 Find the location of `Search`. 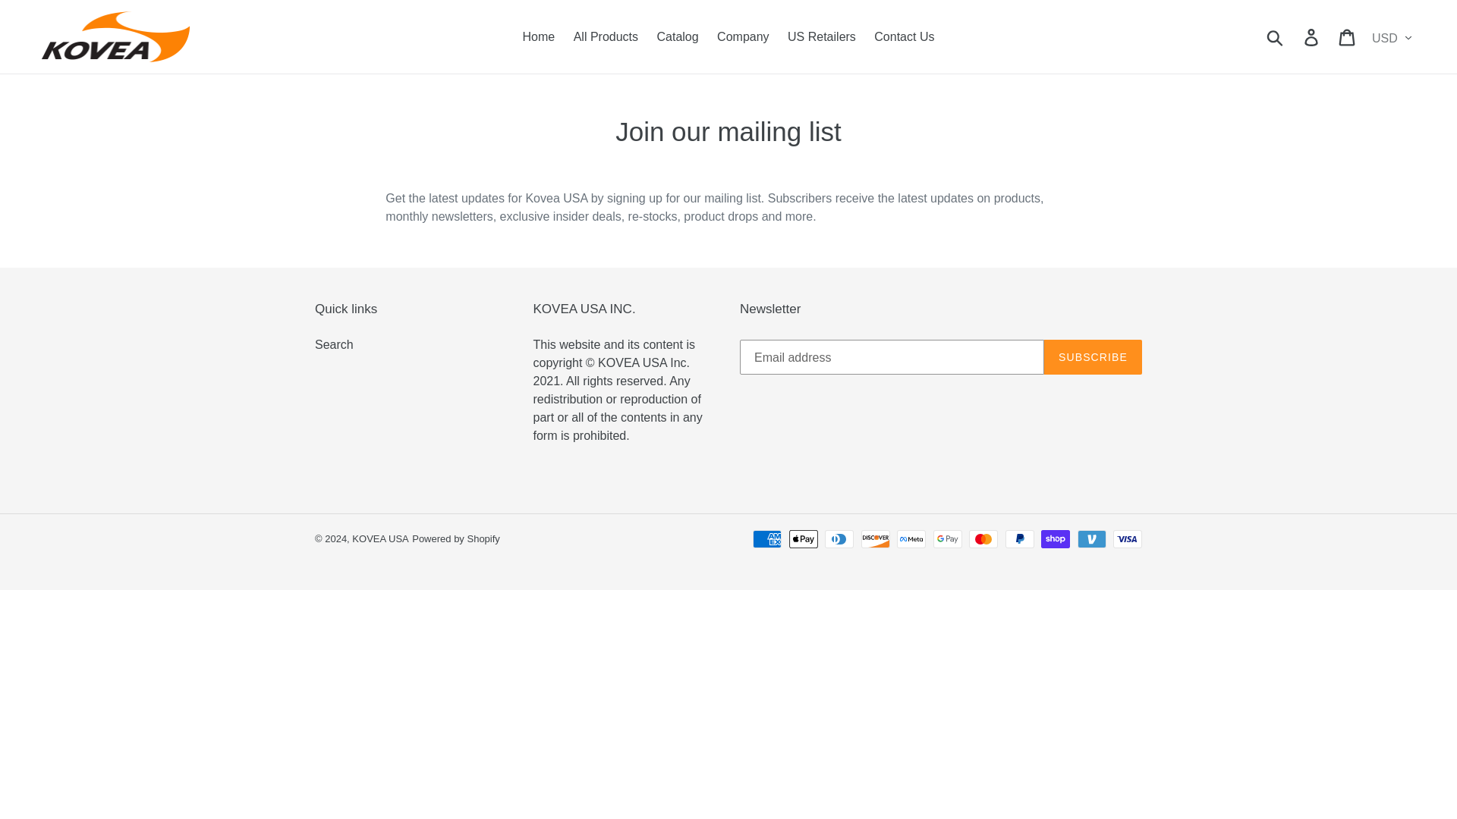

Search is located at coordinates (334, 344).